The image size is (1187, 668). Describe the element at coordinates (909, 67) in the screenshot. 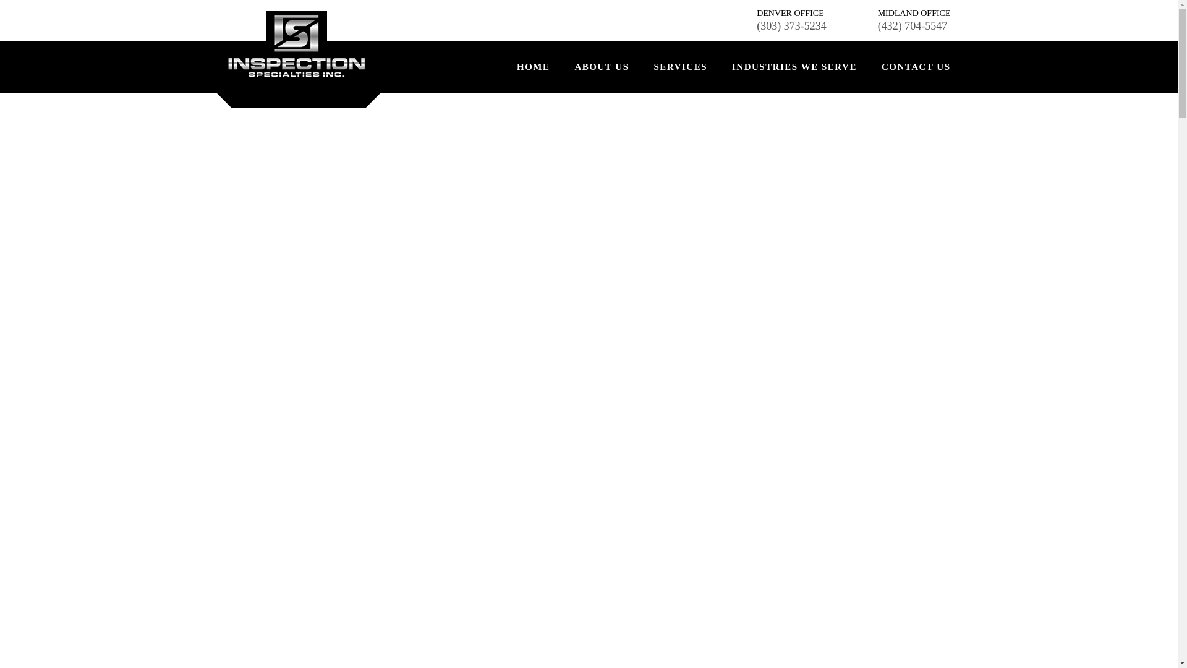

I see `CONTACT US` at that location.